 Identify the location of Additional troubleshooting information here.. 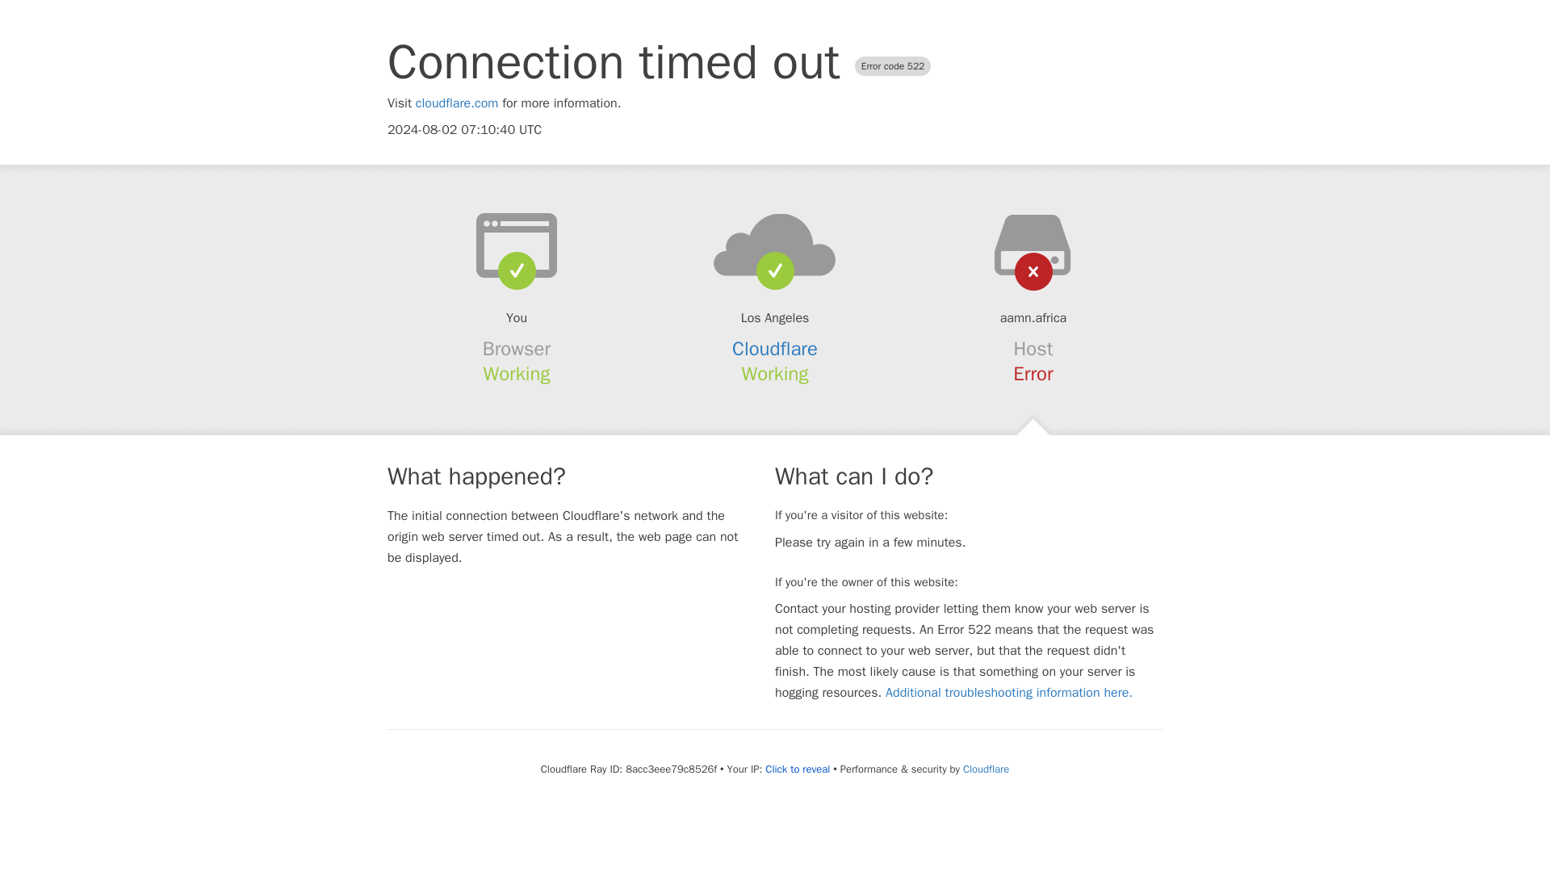
(1009, 693).